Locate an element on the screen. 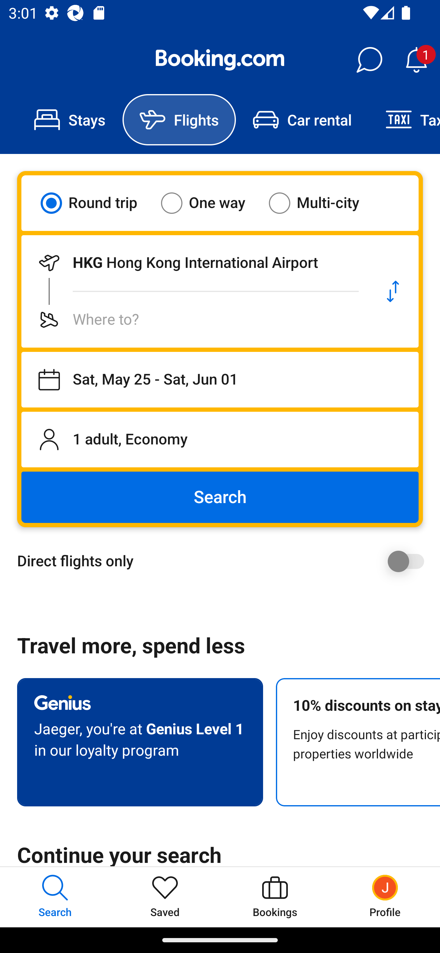 Image resolution: width=440 pixels, height=953 pixels. Notifications is located at coordinates (416, 60).